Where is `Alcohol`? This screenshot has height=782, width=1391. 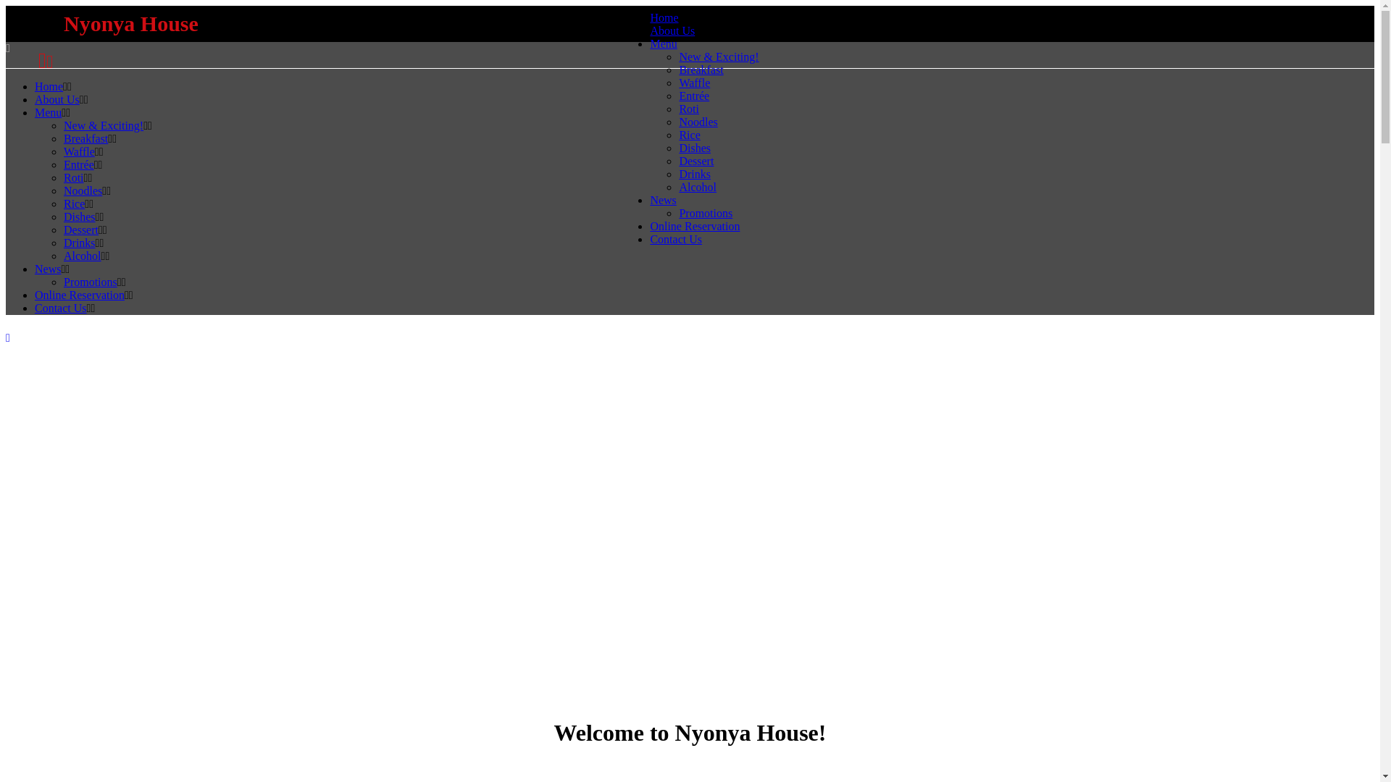
Alcohol is located at coordinates (83, 256).